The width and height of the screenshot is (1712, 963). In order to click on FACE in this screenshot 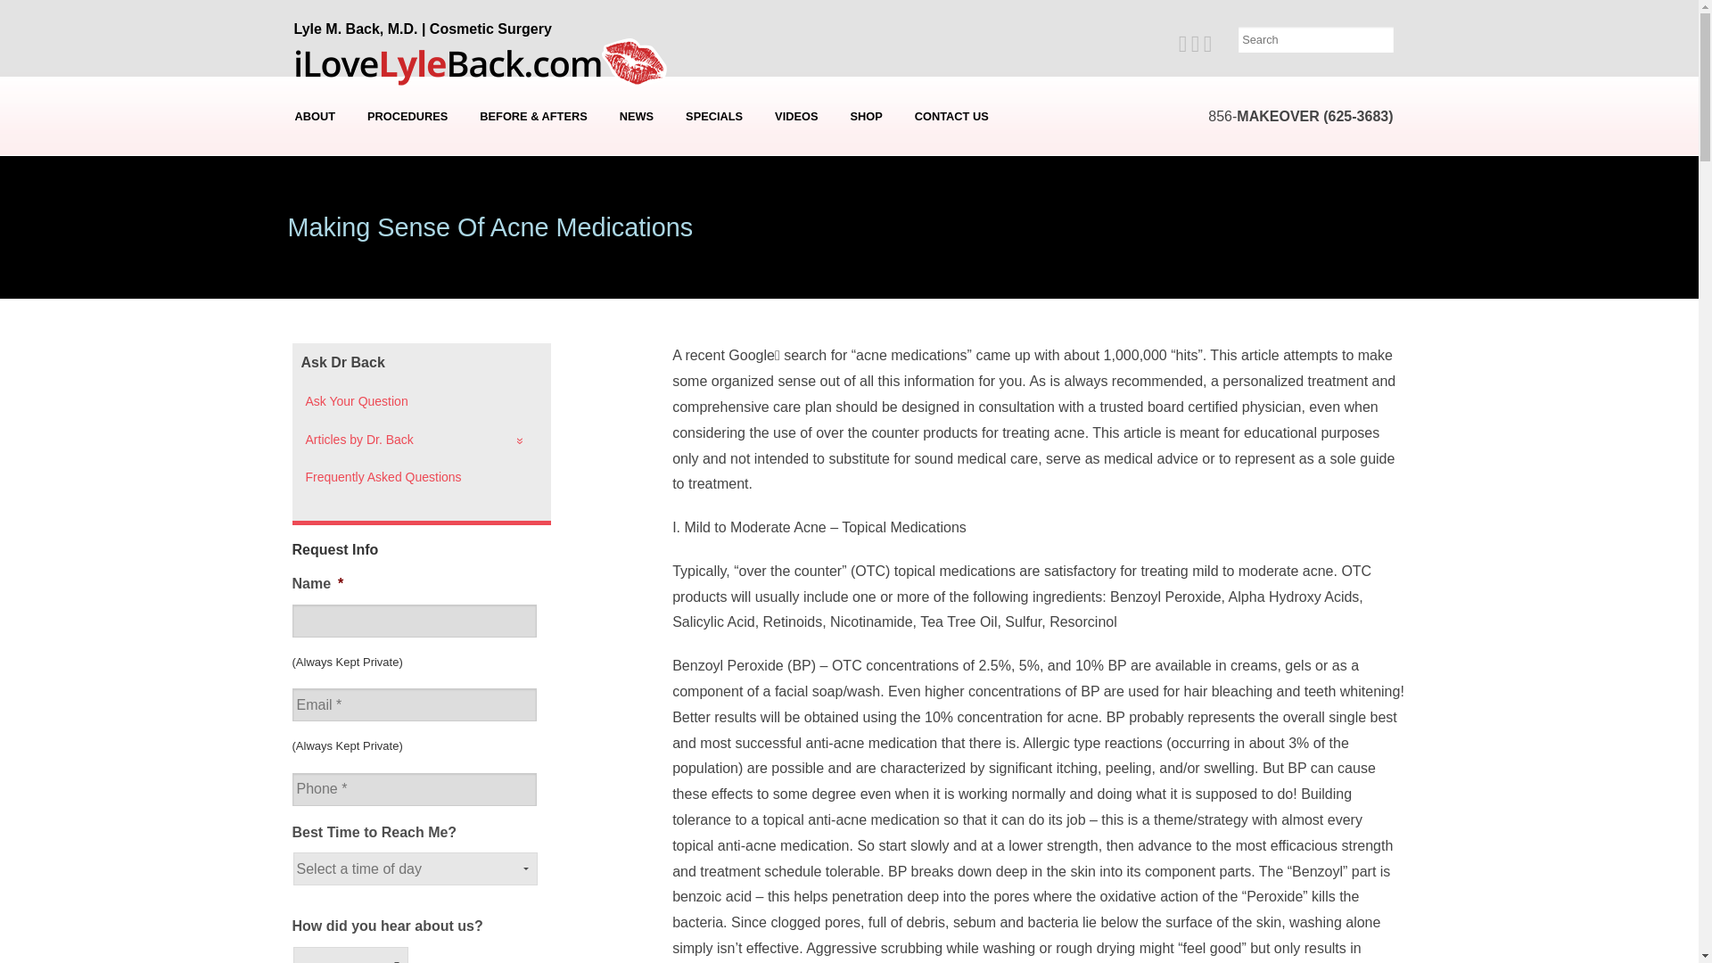, I will do `click(407, 233)`.